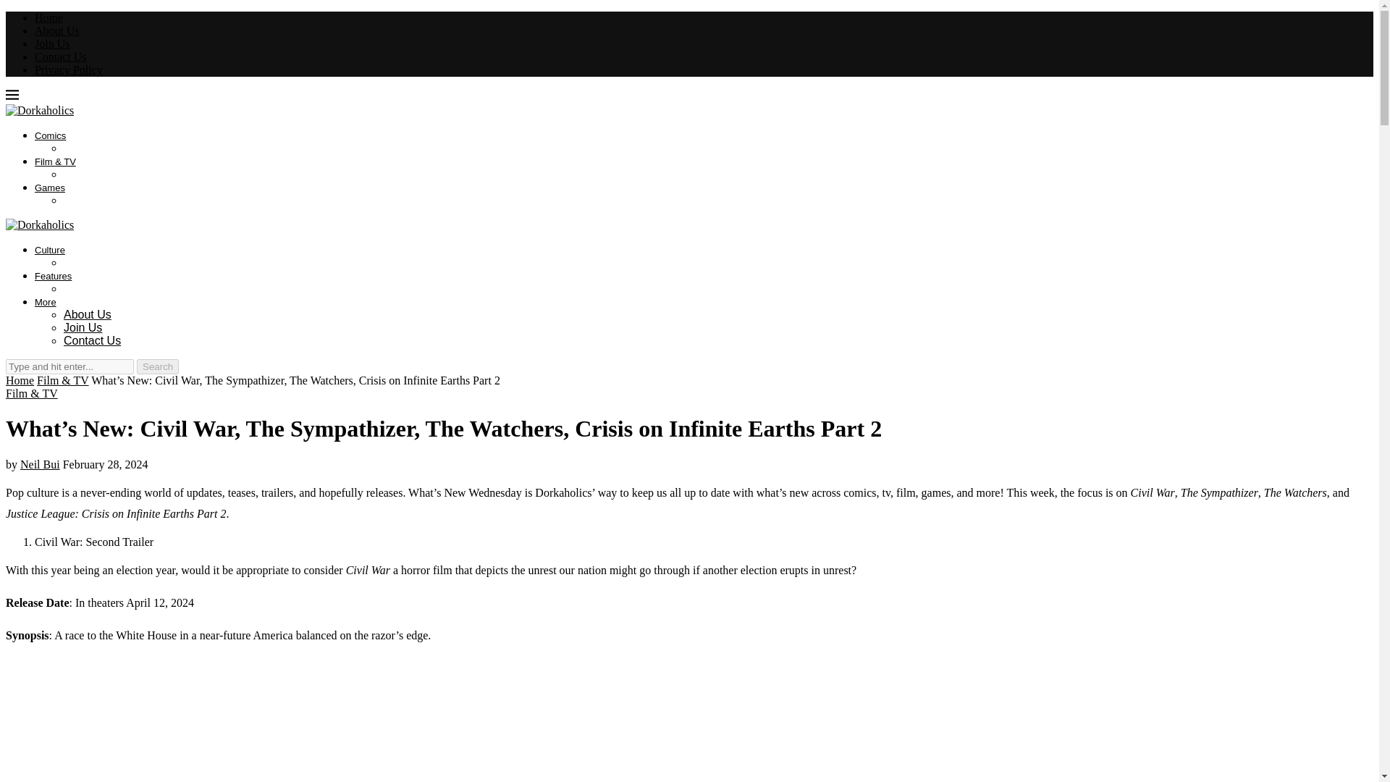 This screenshot has width=1390, height=782. Describe the element at coordinates (50, 187) in the screenshot. I see `Games` at that location.